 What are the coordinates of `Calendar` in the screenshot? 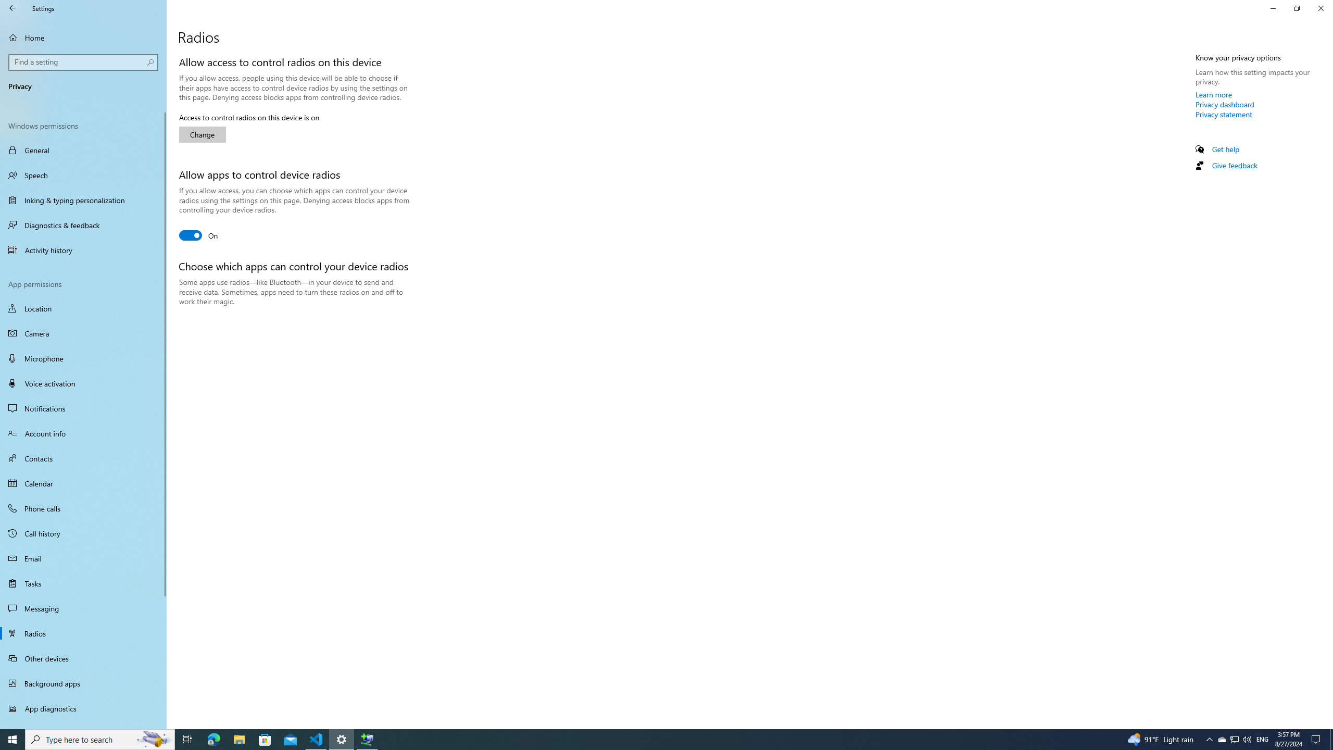 It's located at (83, 483).